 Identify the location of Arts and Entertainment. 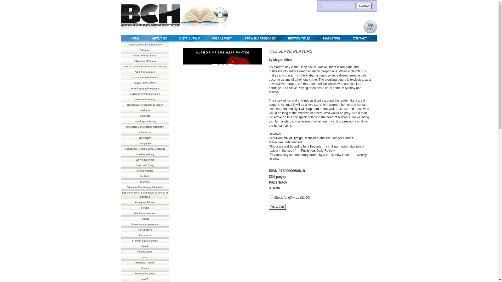
(145, 77).